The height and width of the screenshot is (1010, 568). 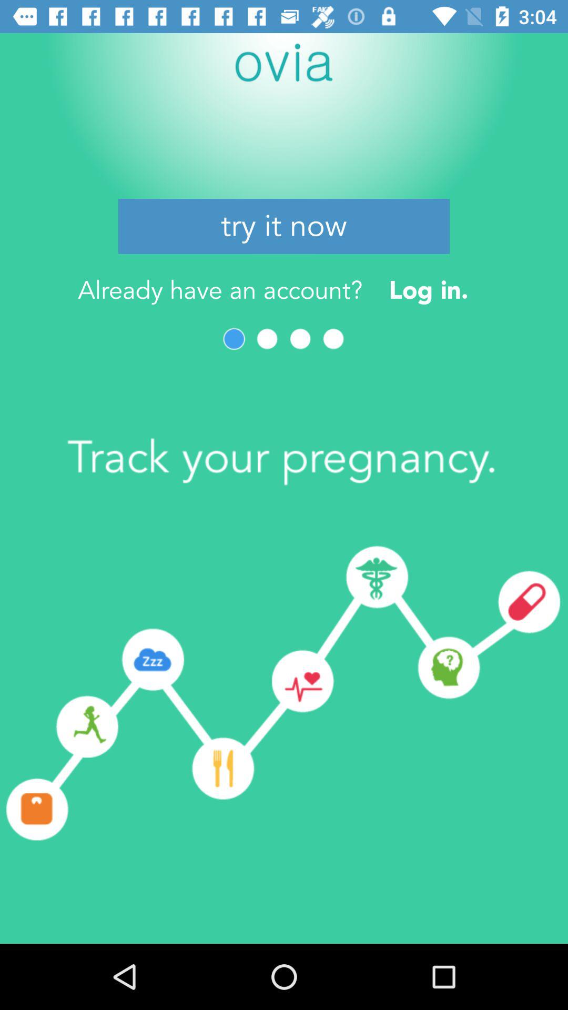 What do you see at coordinates (267, 339) in the screenshot?
I see `tap the icon below the already have an` at bounding box center [267, 339].